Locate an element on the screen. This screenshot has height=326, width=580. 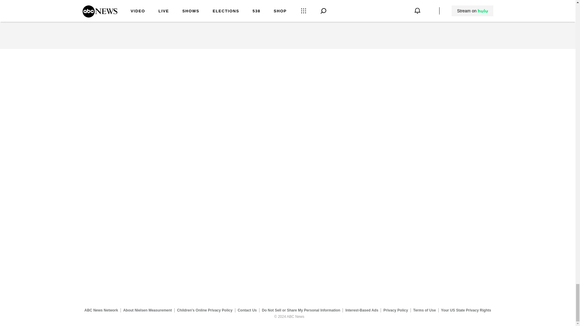
Children's Online Privacy Policy is located at coordinates (205, 310).